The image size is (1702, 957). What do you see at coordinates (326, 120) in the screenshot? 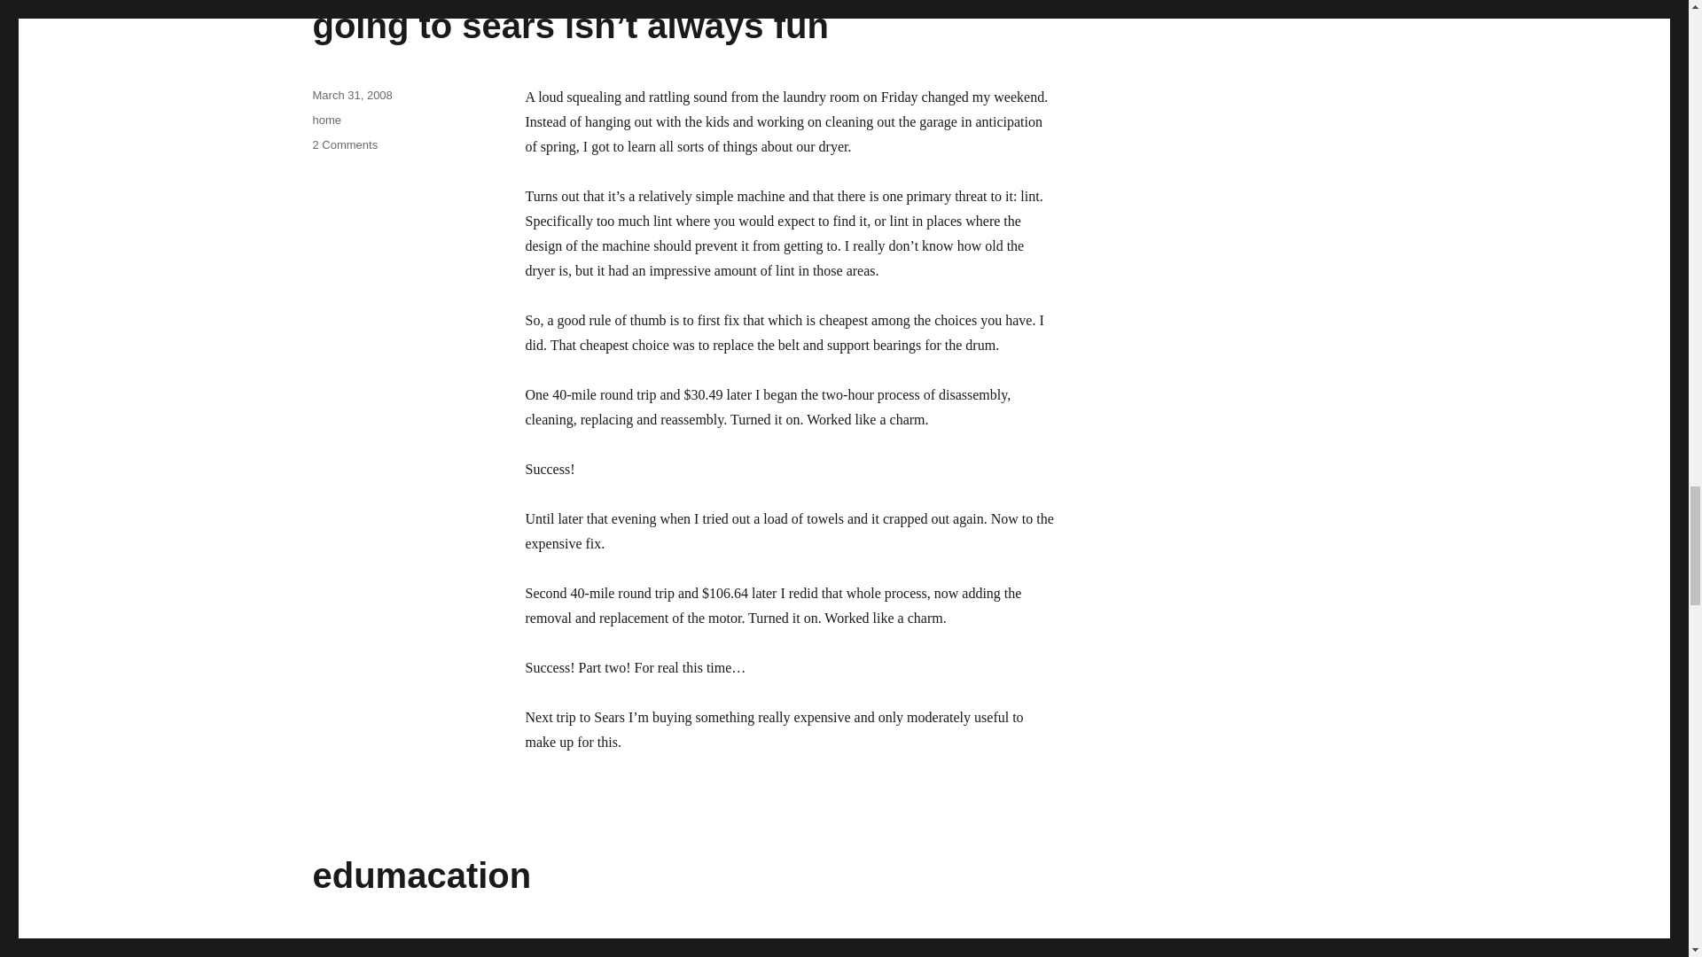
I see `home` at bounding box center [326, 120].